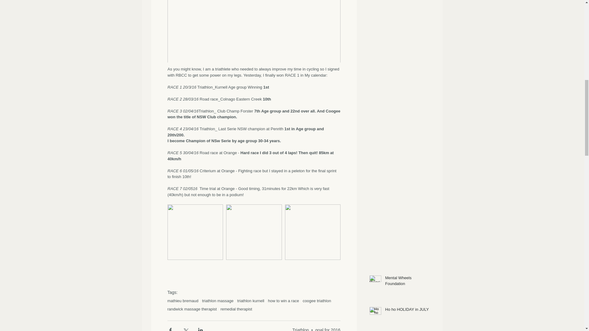  Describe the element at coordinates (283, 301) in the screenshot. I see `how to win a race` at that location.